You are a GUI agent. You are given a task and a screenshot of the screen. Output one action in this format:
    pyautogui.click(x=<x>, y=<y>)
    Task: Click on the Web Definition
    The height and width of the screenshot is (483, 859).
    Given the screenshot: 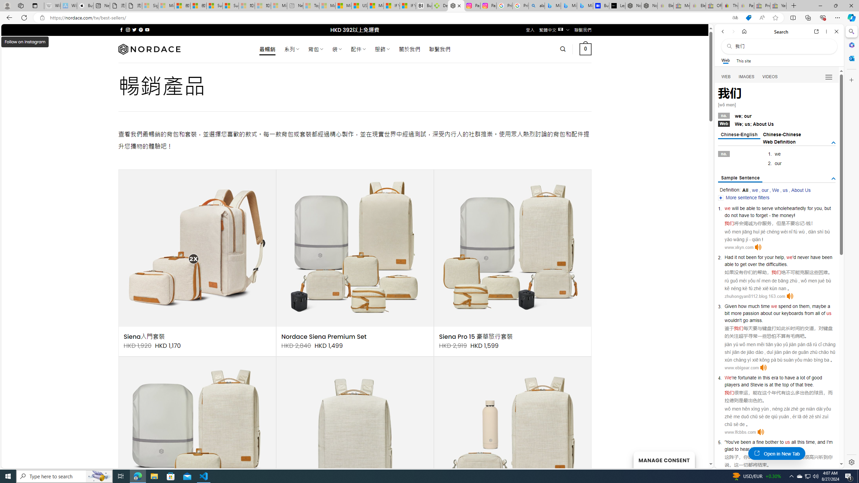 What is the action you would take?
    pyautogui.click(x=779, y=142)
    